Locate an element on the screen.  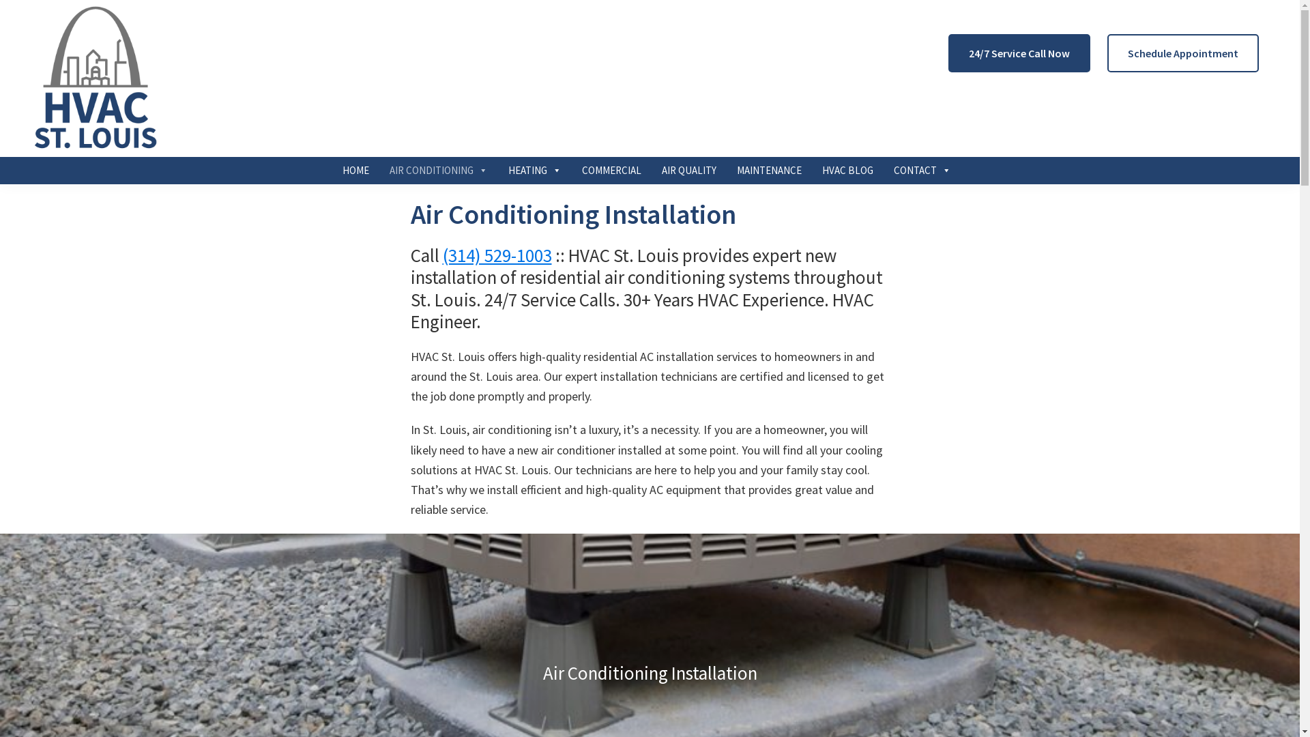
AIR QUALITY is located at coordinates (689, 171).